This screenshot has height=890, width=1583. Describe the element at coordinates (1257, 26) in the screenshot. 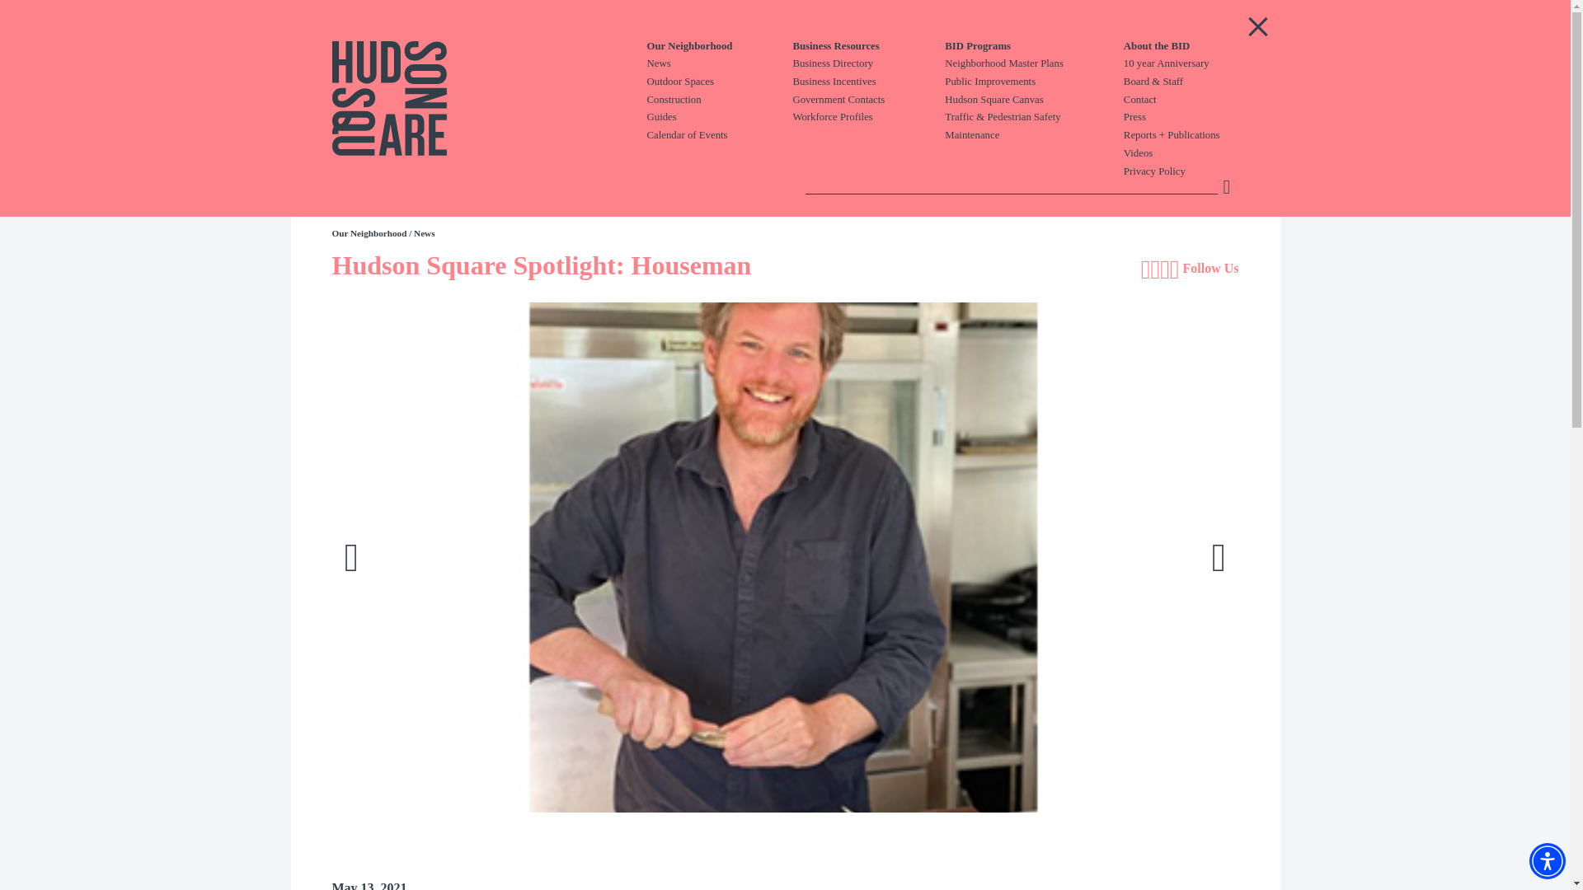

I see `Hide Main Menu` at that location.